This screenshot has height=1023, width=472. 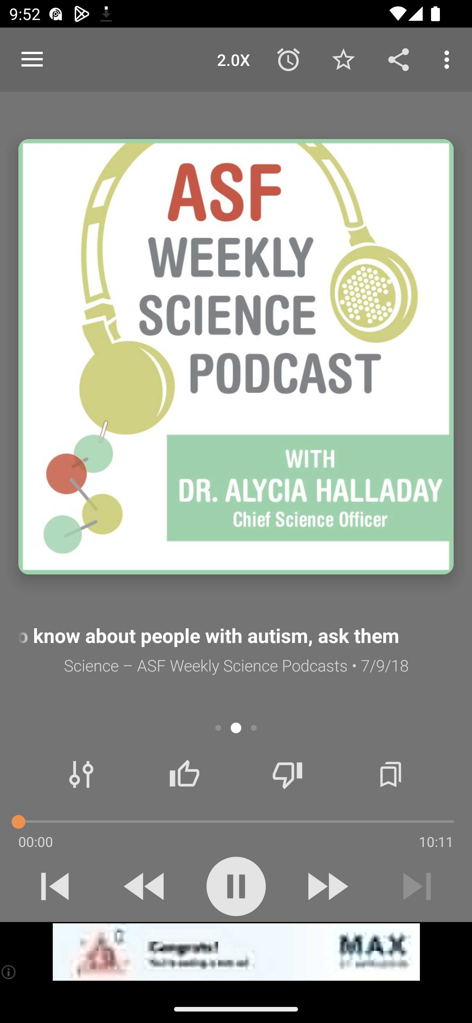 I want to click on Open navigation sidebar, so click(x=32, y=60).